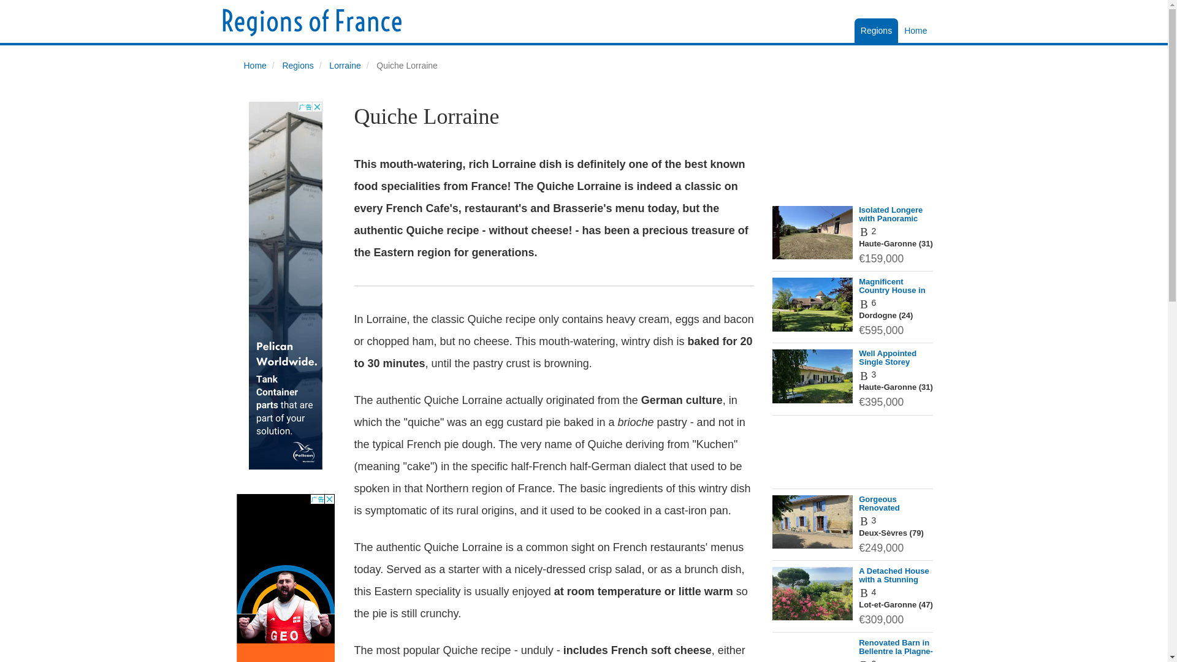  I want to click on Isolated Longere with Panoramic Pyrenean Views to Modernise, so click(894, 223).